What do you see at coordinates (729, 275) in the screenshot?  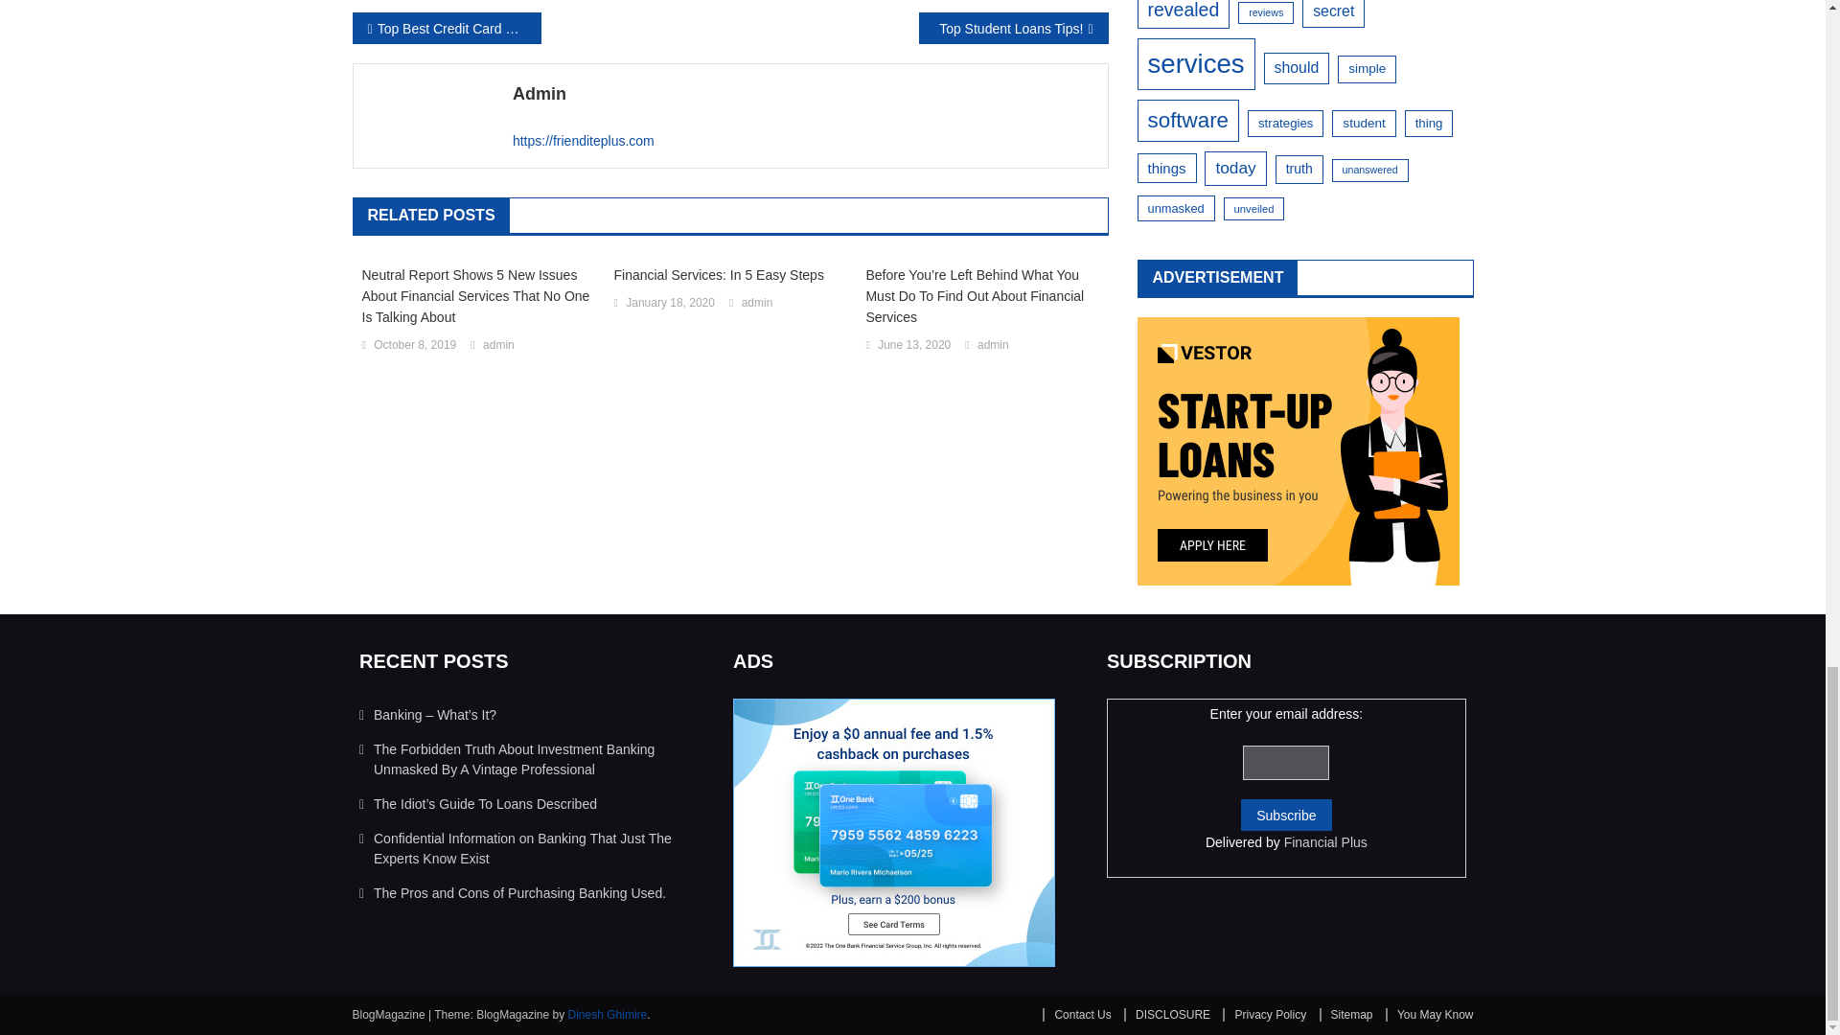 I see `Financial Services: In 5 Easy Steps` at bounding box center [729, 275].